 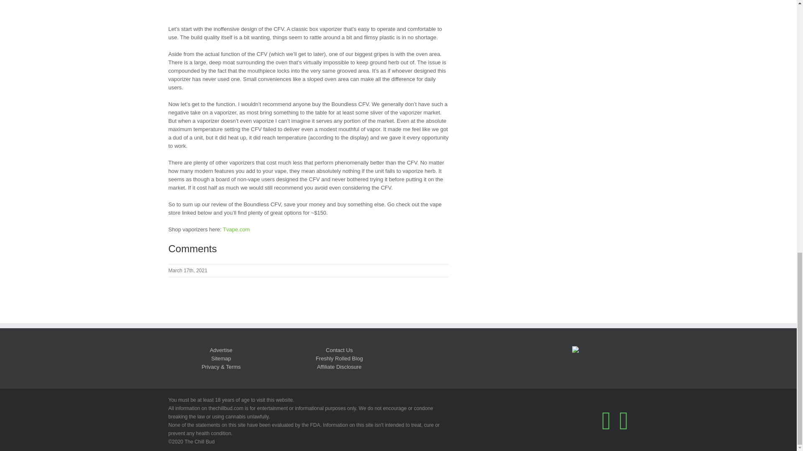 I want to click on Freshly Rolled Blog, so click(x=339, y=358).